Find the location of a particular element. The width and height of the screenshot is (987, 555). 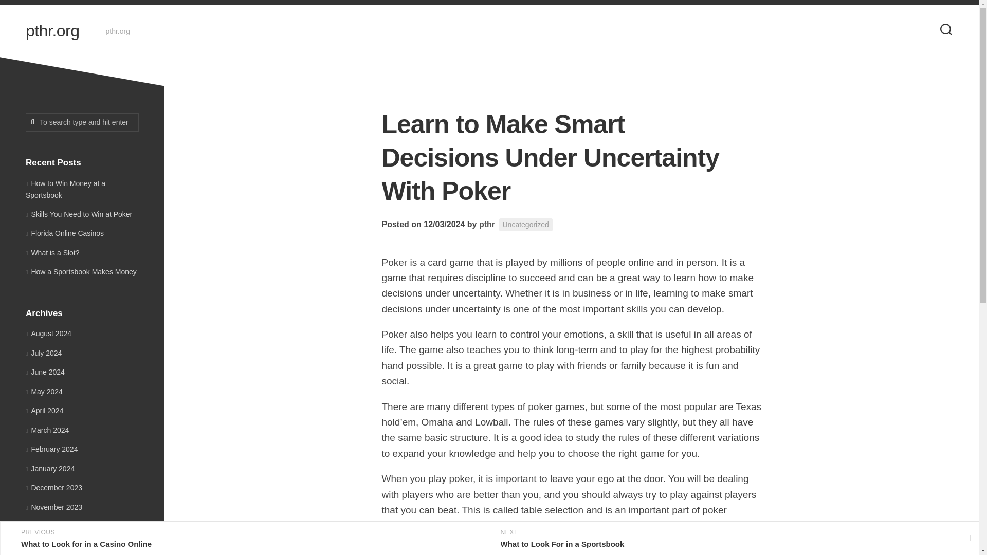

February 2024 is located at coordinates (53, 487).